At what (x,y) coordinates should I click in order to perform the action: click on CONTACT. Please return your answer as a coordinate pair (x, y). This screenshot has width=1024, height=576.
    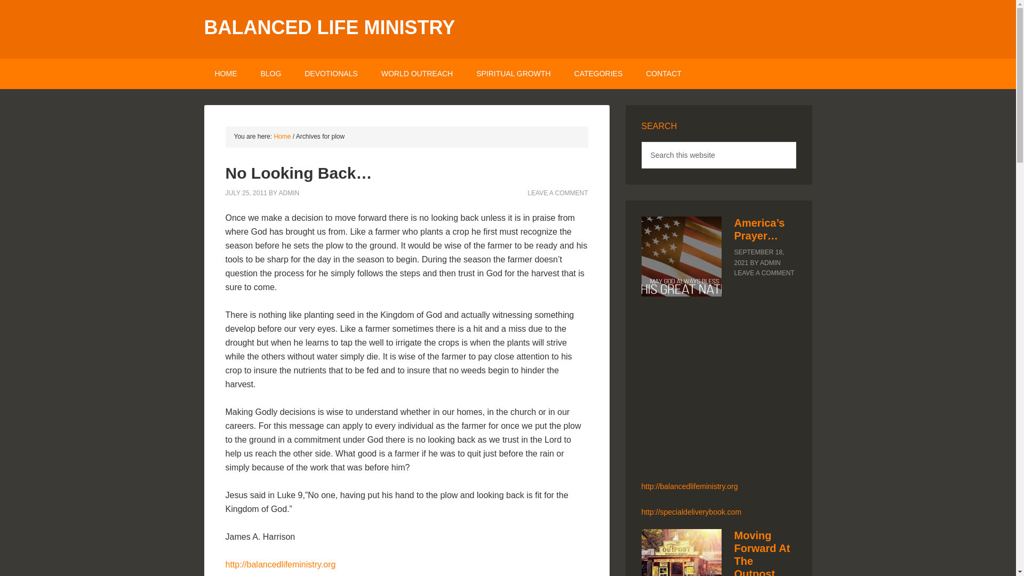
    Looking at the image, I should click on (663, 74).